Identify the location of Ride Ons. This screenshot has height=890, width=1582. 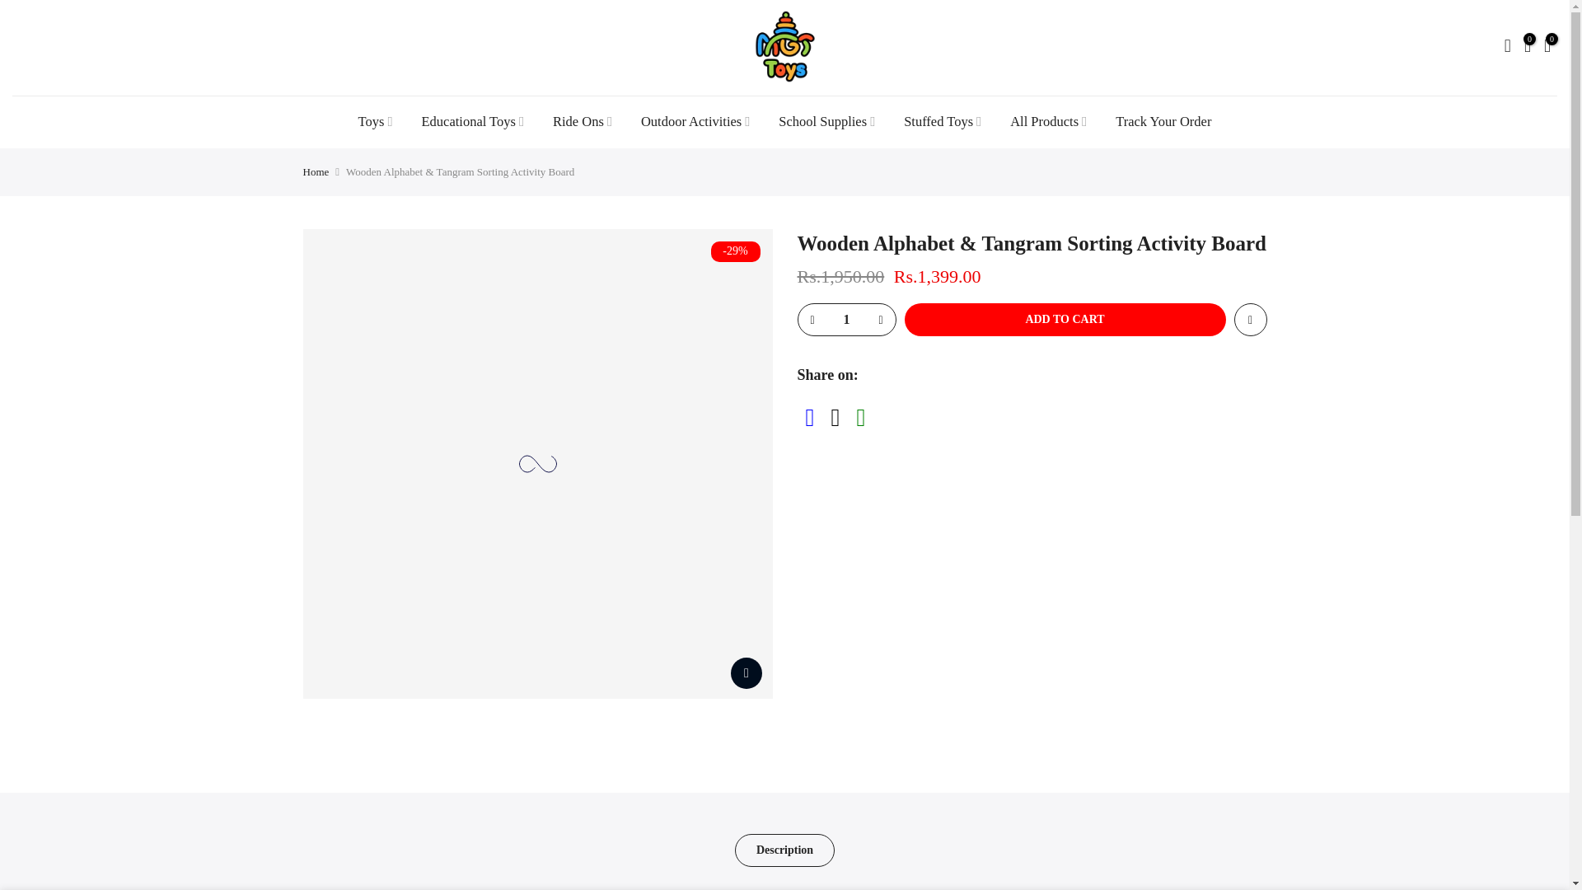
(583, 122).